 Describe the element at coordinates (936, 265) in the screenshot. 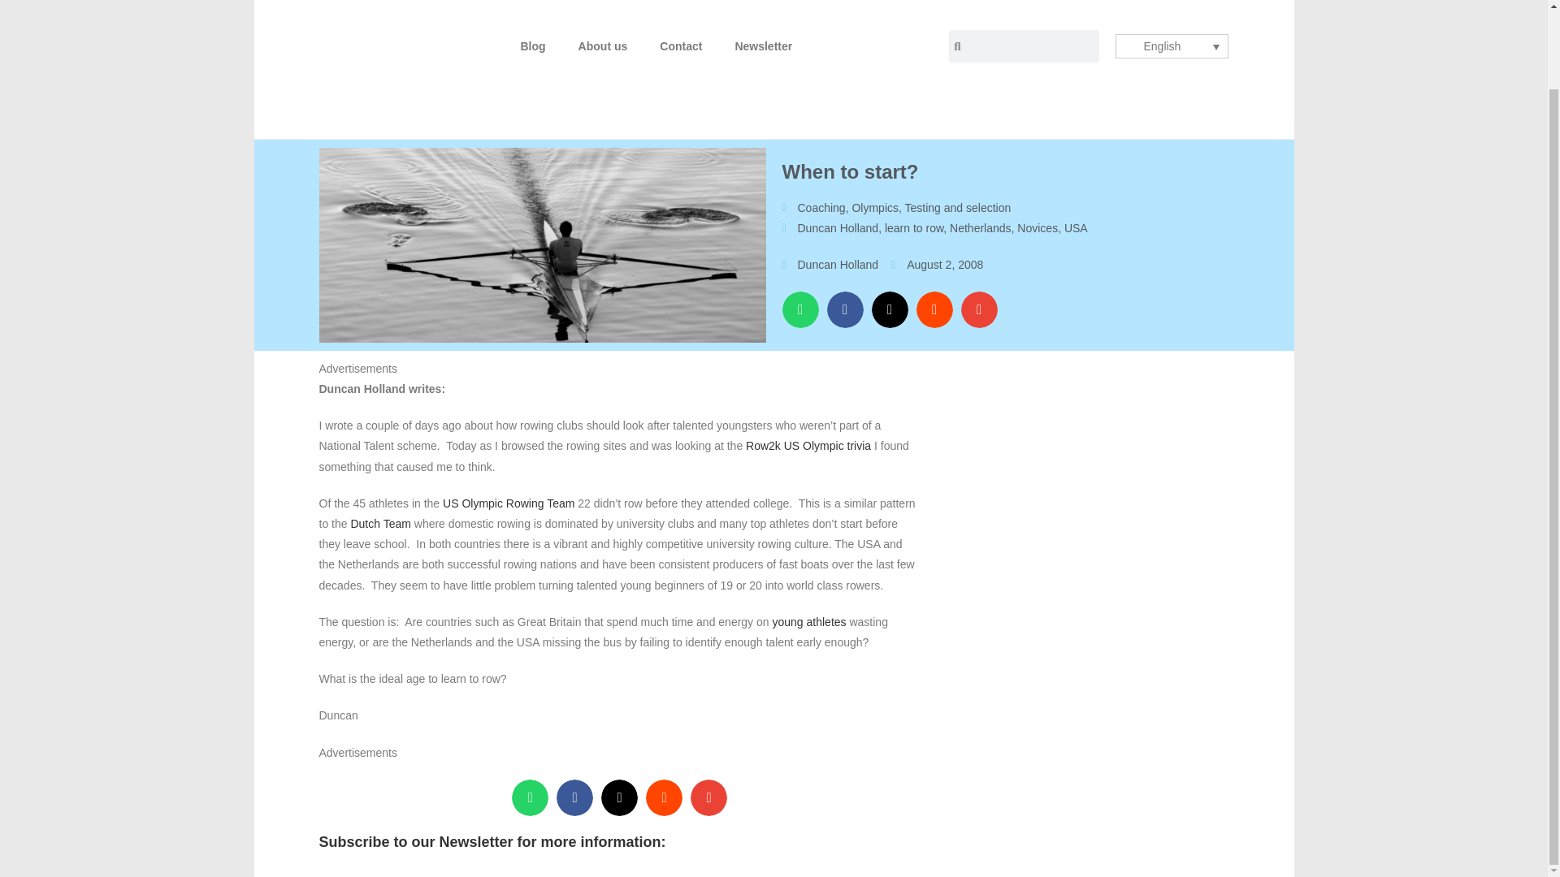

I see `August 2, 2008` at that location.